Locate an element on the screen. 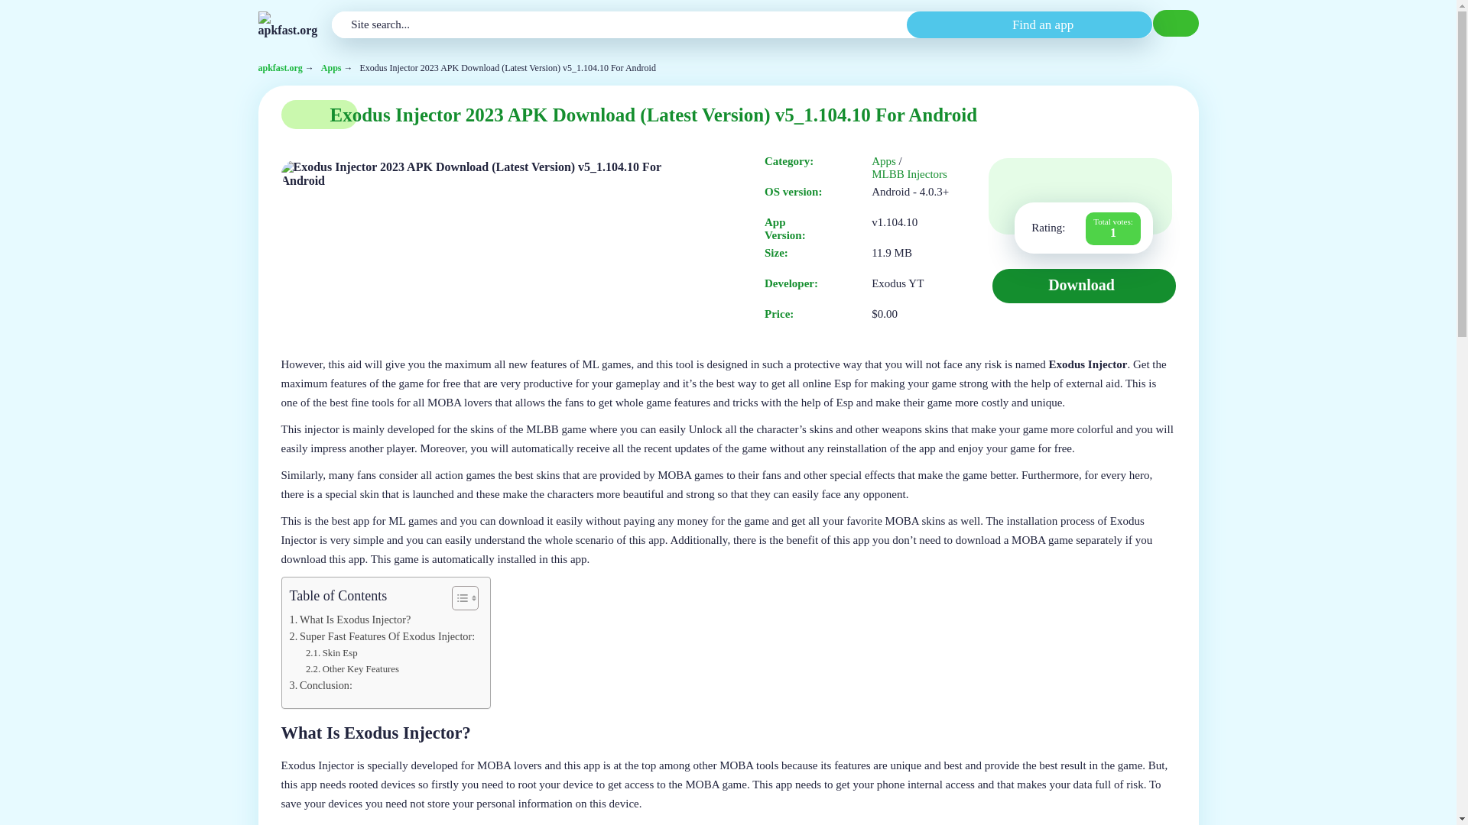 Image resolution: width=1468 pixels, height=825 pixels. apkfast.org is located at coordinates (280, 69).